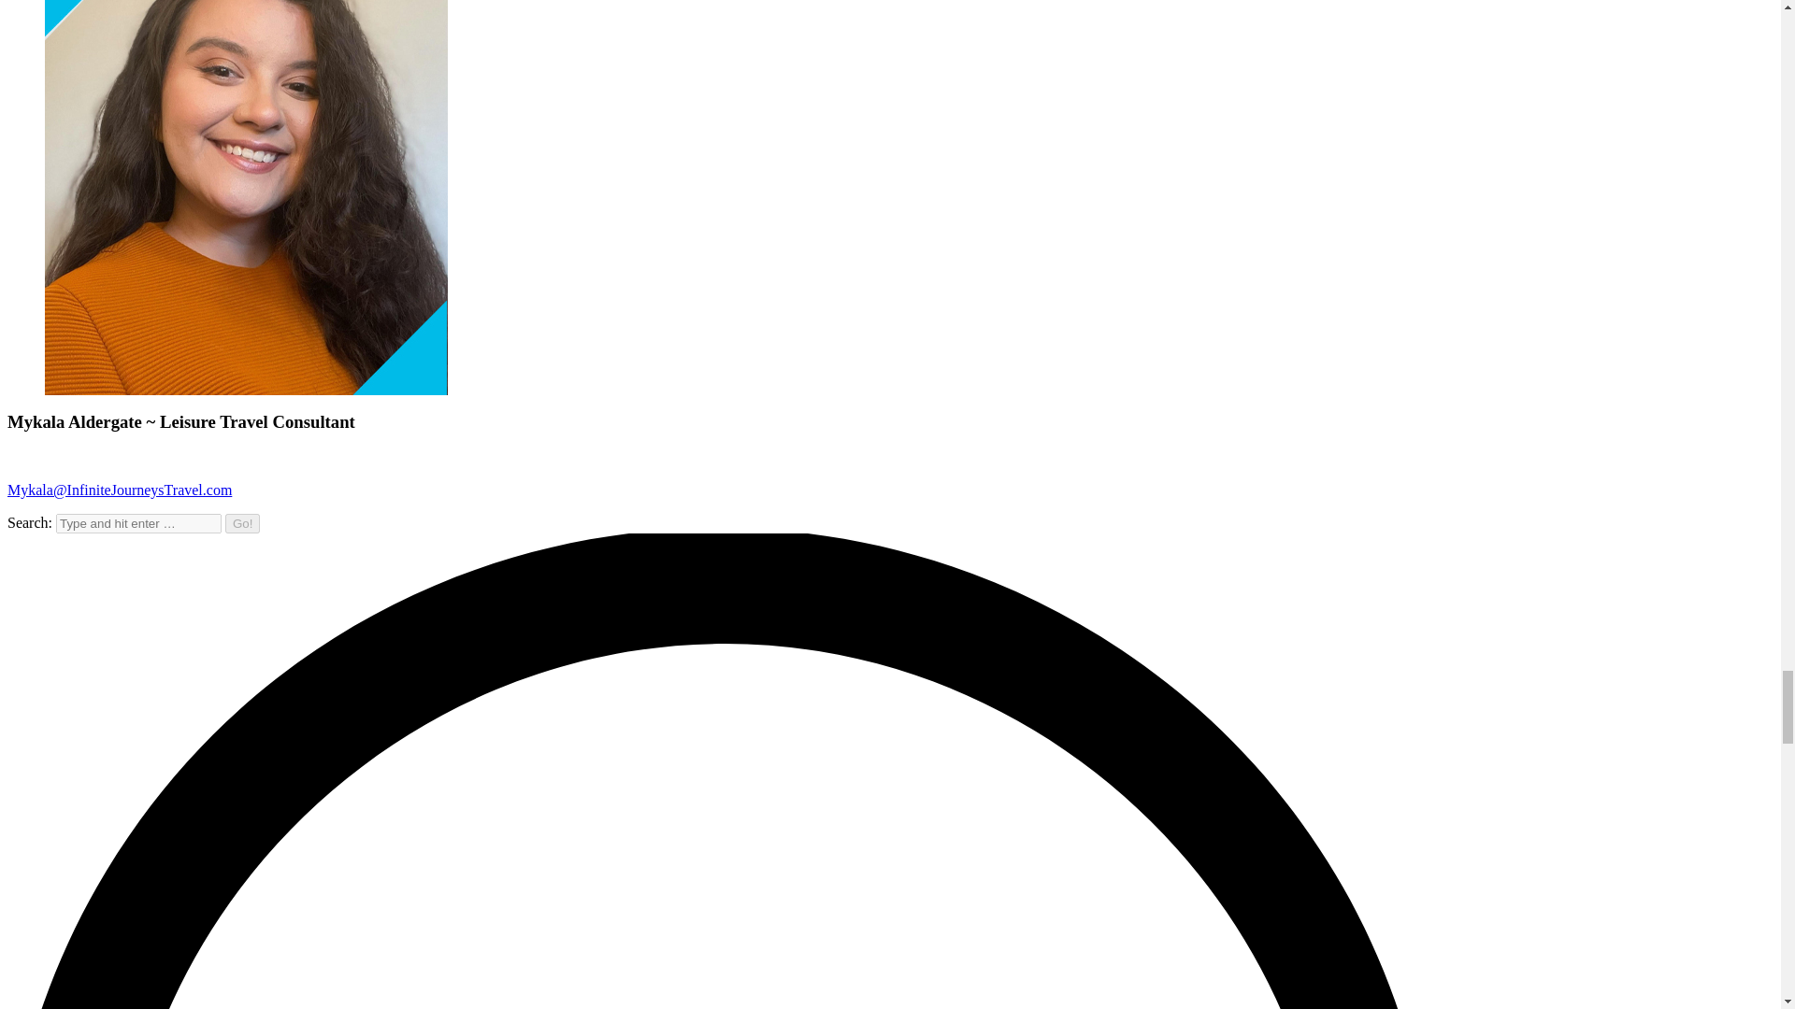  Describe the element at coordinates (243, 523) in the screenshot. I see `Go!` at that location.